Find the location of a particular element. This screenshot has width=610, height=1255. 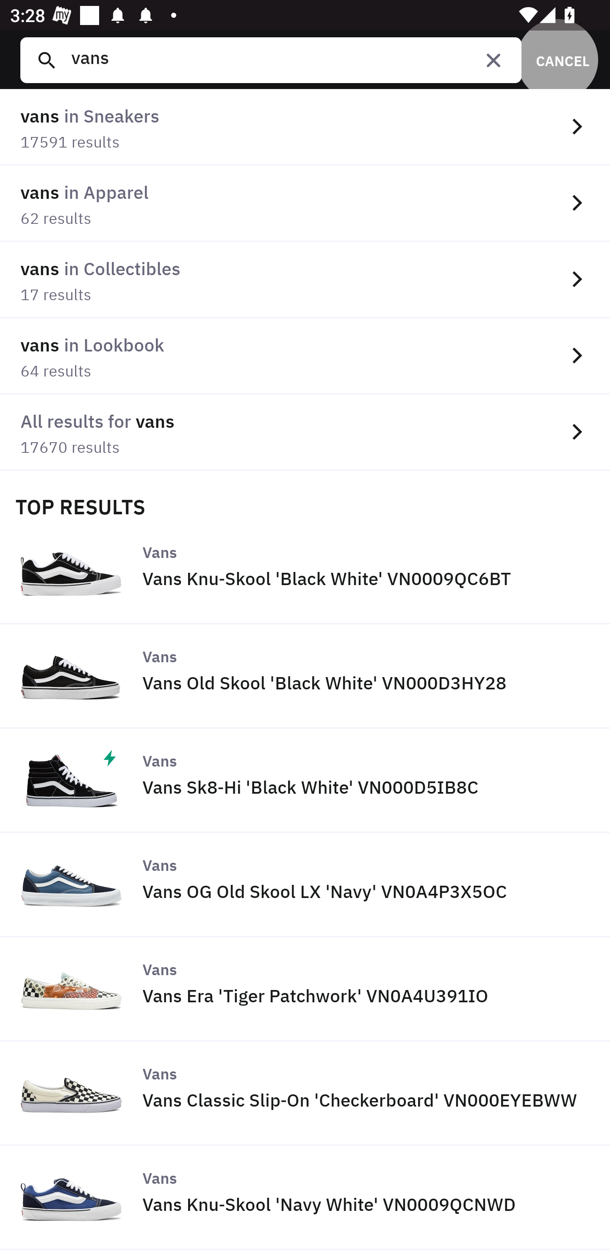

 Vans Vans Sk8‑Hi 'Black White' VN000D5IB8C is located at coordinates (305, 780).